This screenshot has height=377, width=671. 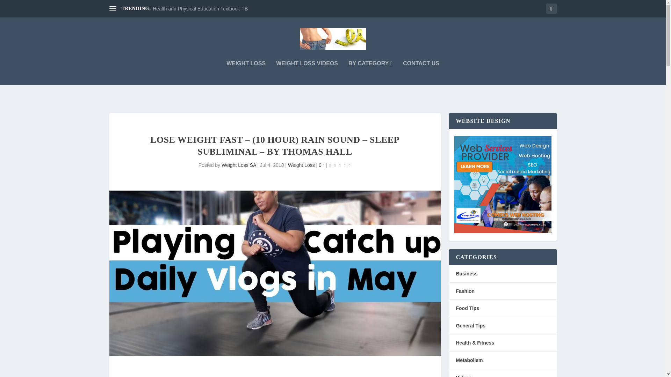 What do you see at coordinates (370, 73) in the screenshot?
I see `BY CATEGORY` at bounding box center [370, 73].